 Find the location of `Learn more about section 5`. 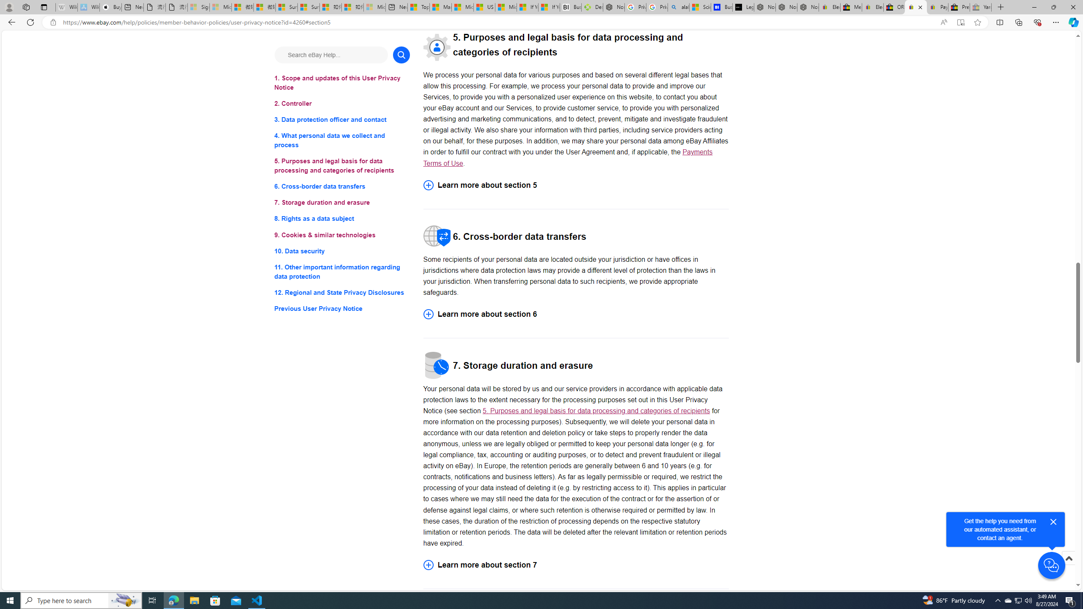

Learn more about section 5 is located at coordinates (576, 185).